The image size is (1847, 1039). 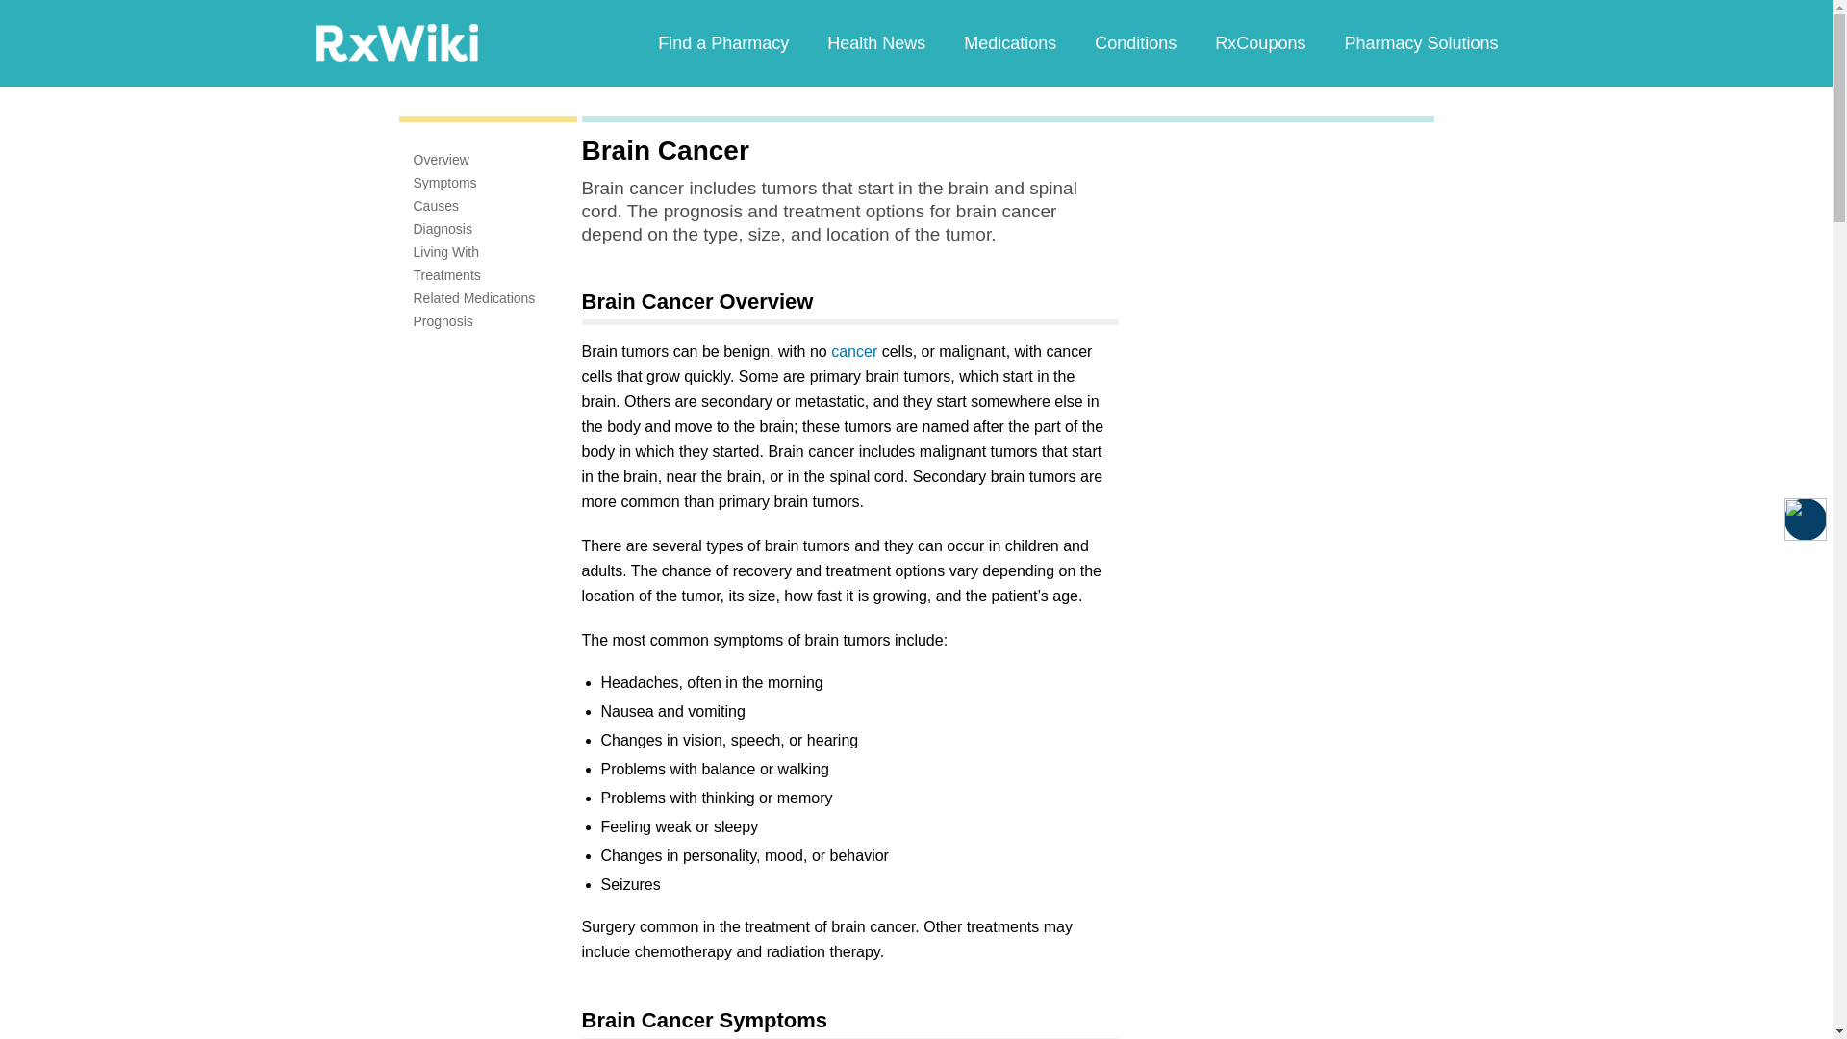 I want to click on Medications, so click(x=1009, y=42).